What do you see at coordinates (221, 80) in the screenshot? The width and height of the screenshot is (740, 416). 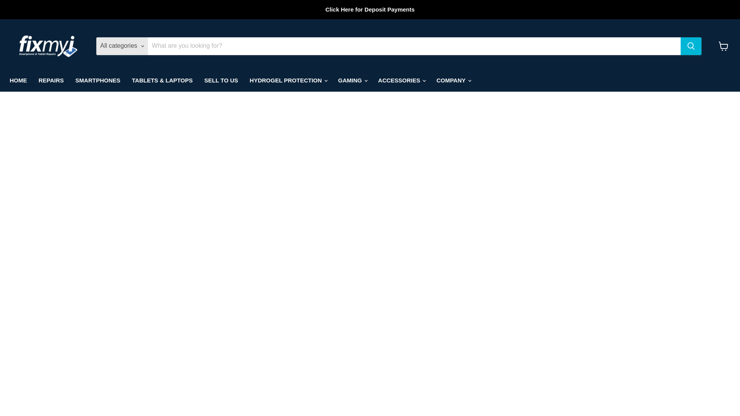 I see `SELL TO US` at bounding box center [221, 80].